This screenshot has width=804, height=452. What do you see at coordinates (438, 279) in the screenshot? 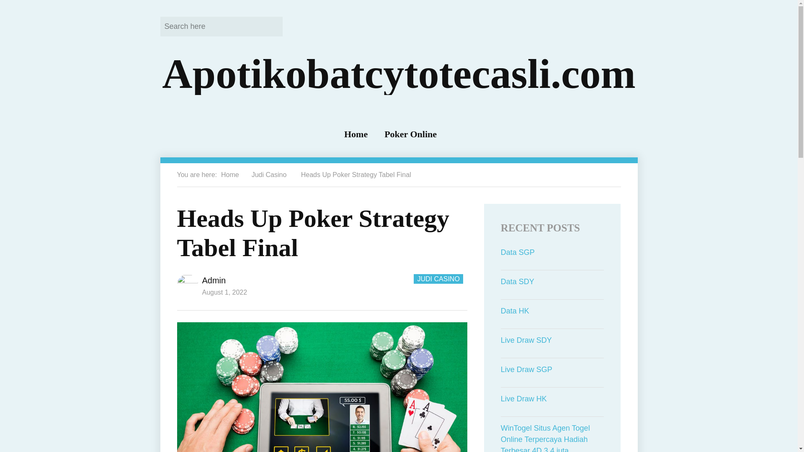
I see `JUDI CASINO` at bounding box center [438, 279].